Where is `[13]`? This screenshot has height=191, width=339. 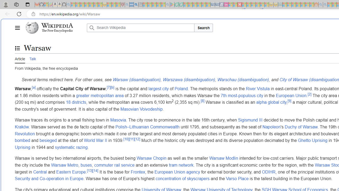 [13] is located at coordinates (90, 170).